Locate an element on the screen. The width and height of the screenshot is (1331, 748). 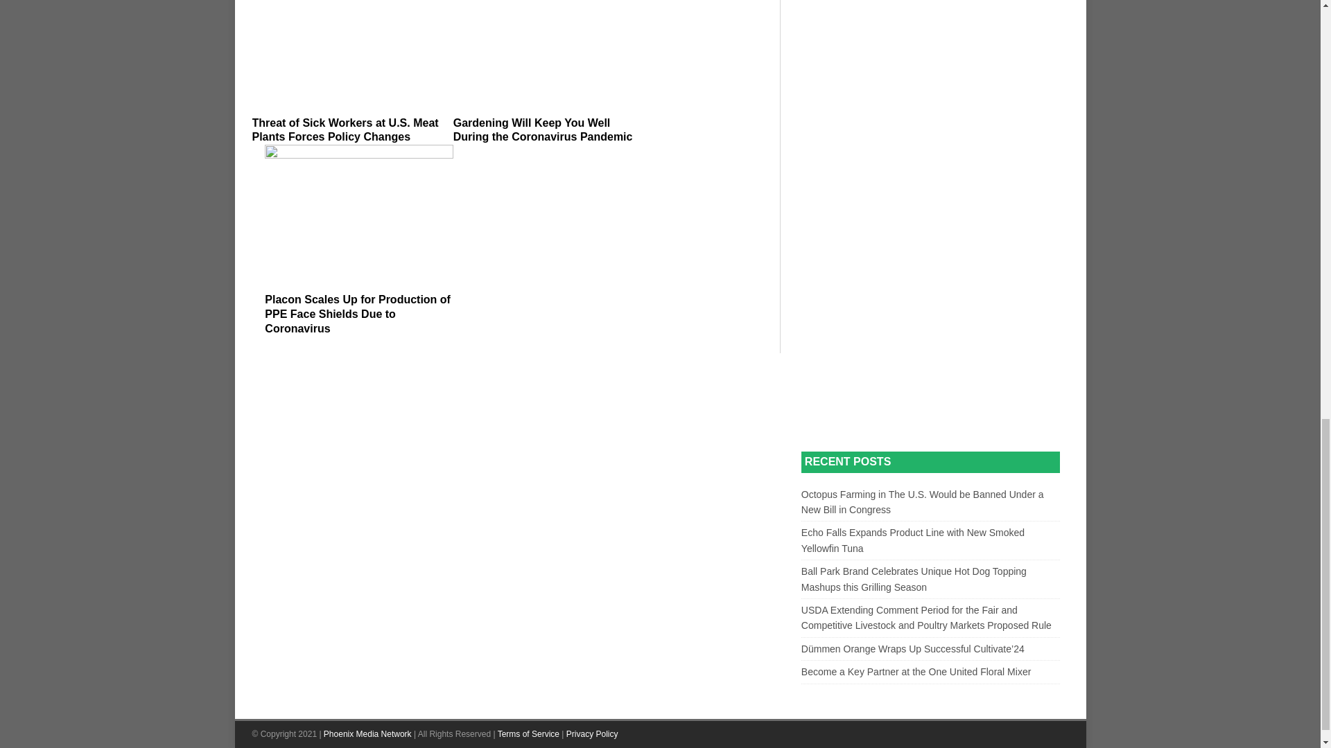
Gardening Will Keep You Well During the Coronavirus Pandemic is located at coordinates (543, 130).